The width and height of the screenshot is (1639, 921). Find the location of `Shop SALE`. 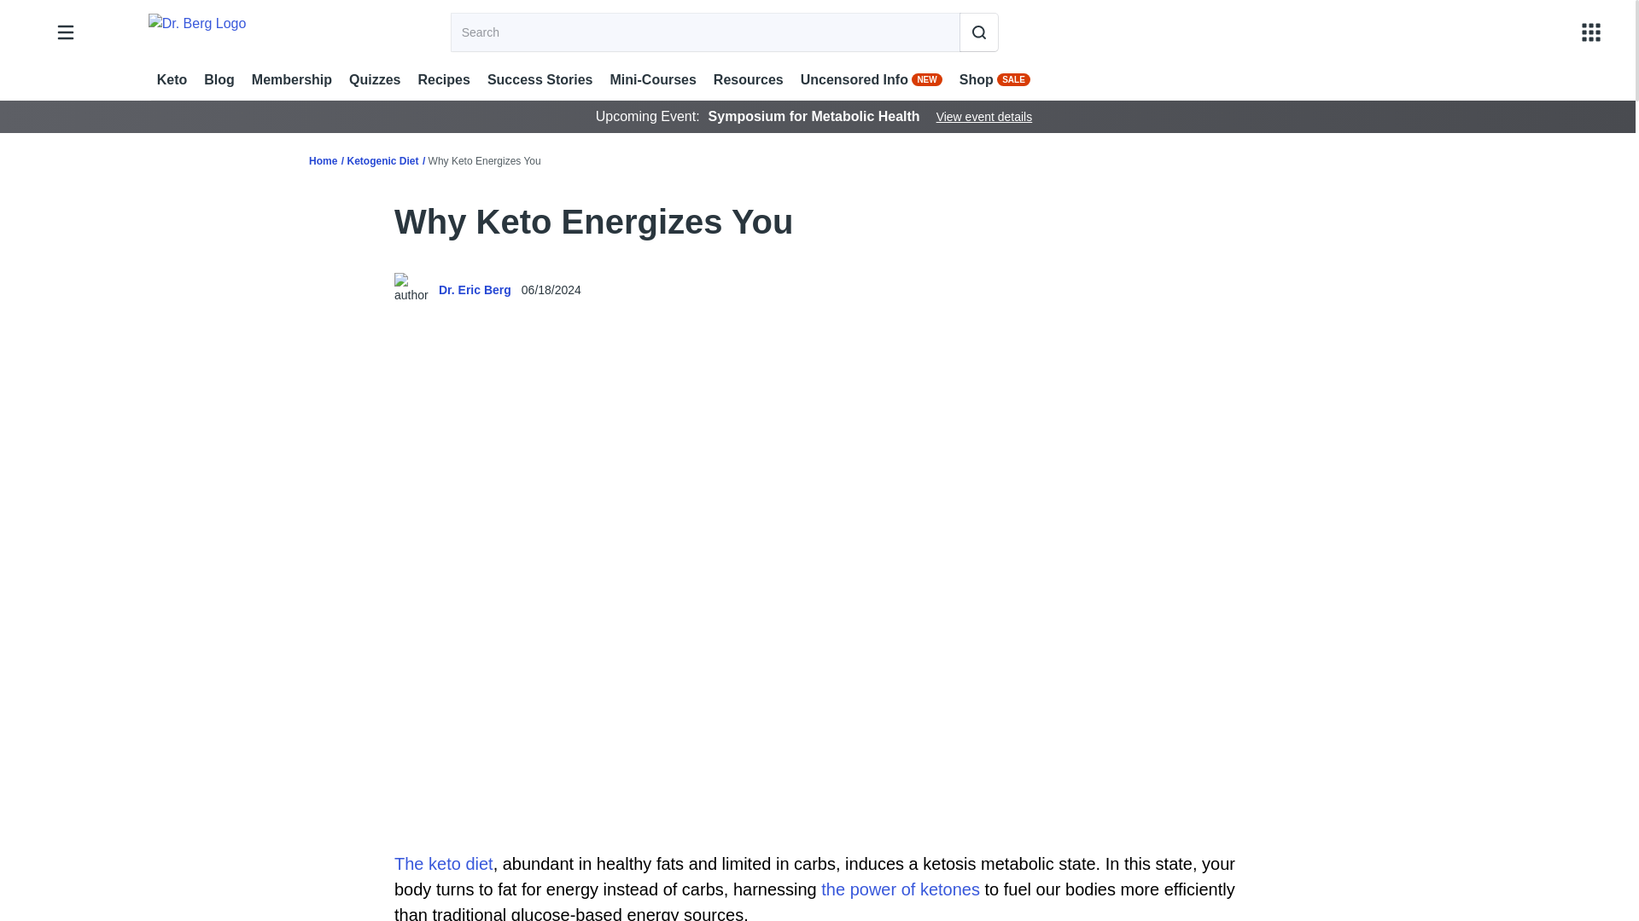

Shop SALE is located at coordinates (994, 80).